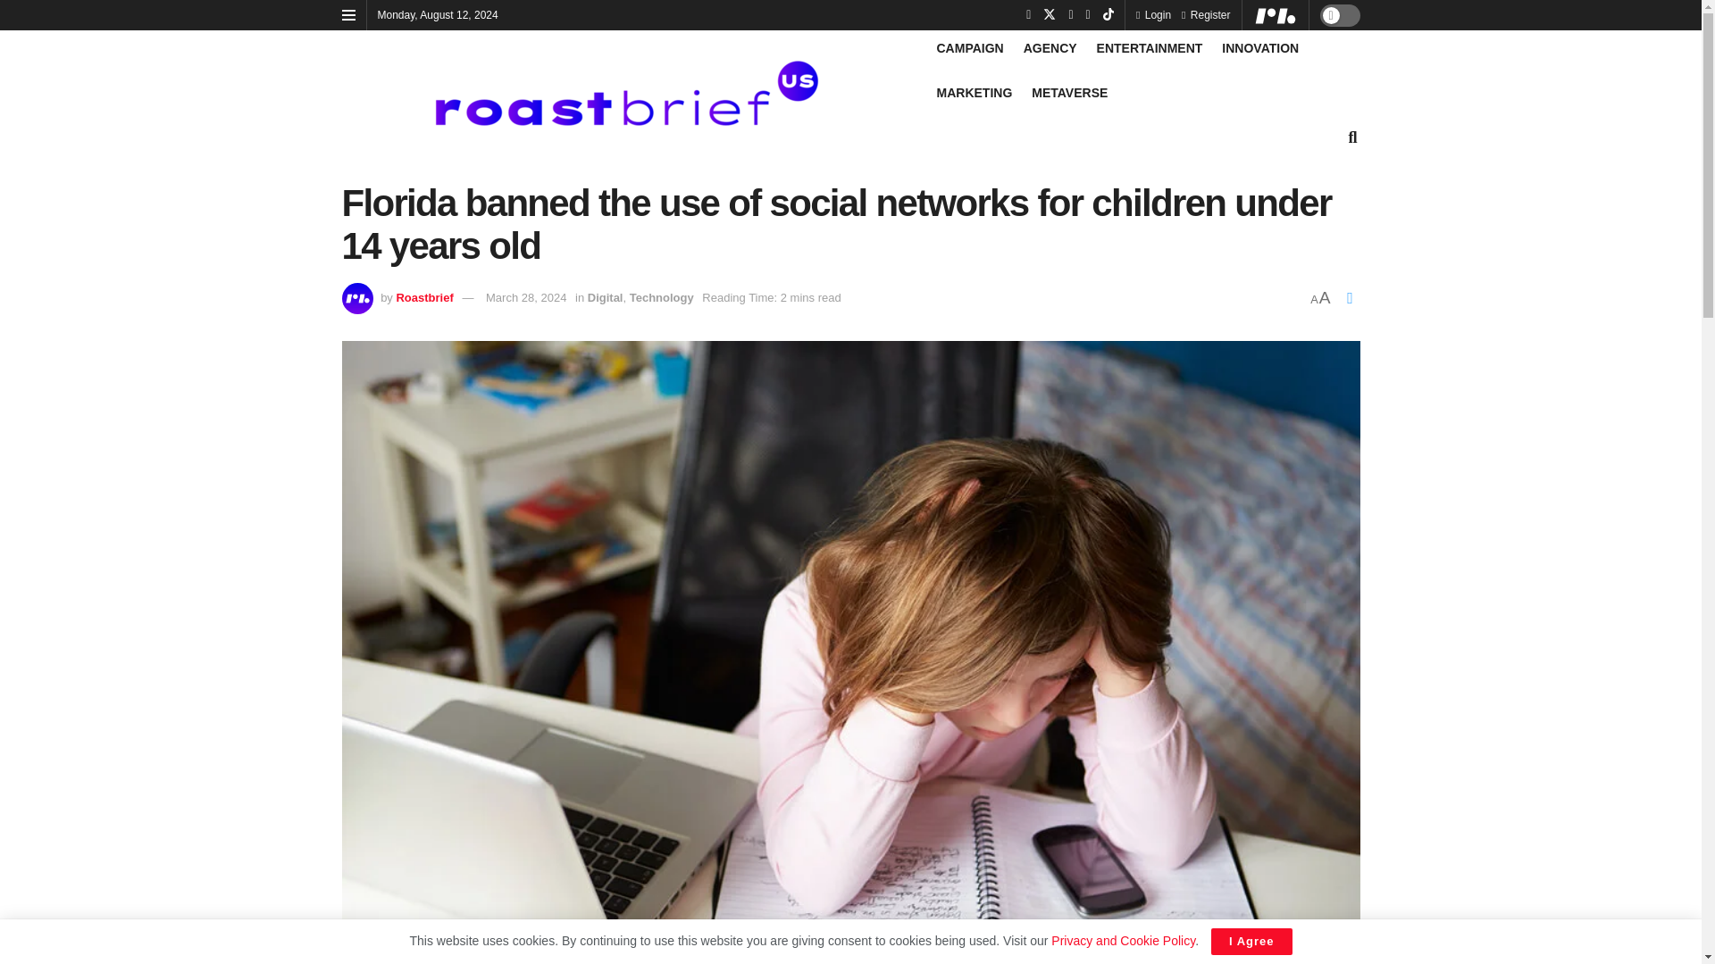 The width and height of the screenshot is (1715, 964). Describe the element at coordinates (1153, 14) in the screenshot. I see `Login` at that location.